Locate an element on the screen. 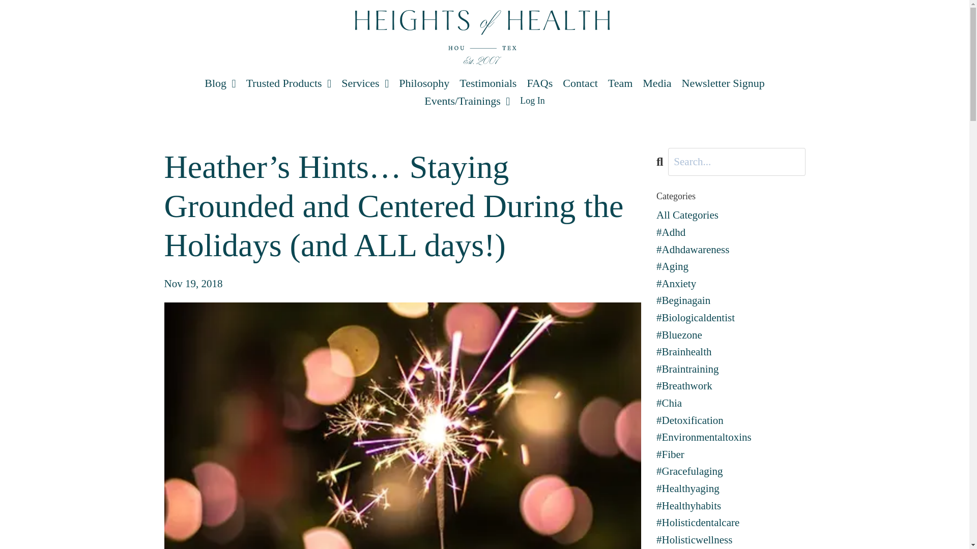  Blog is located at coordinates (220, 83).